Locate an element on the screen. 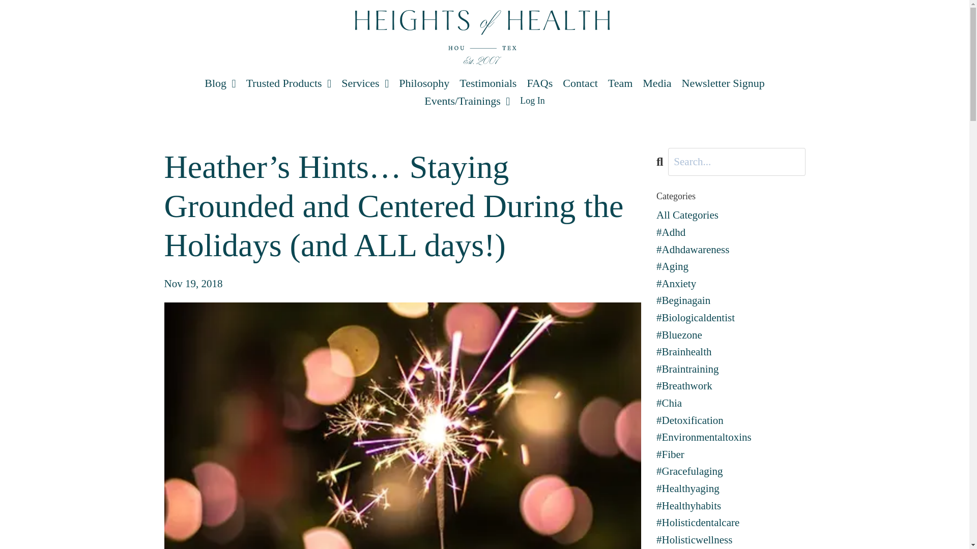  Blog is located at coordinates (220, 83).